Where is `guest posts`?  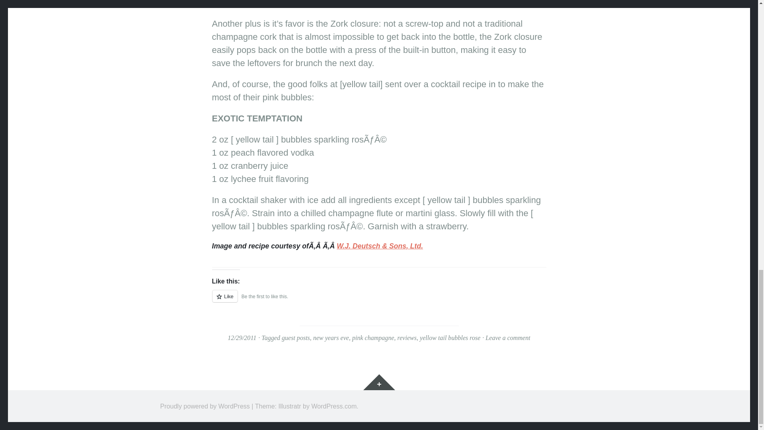 guest posts is located at coordinates (296, 338).